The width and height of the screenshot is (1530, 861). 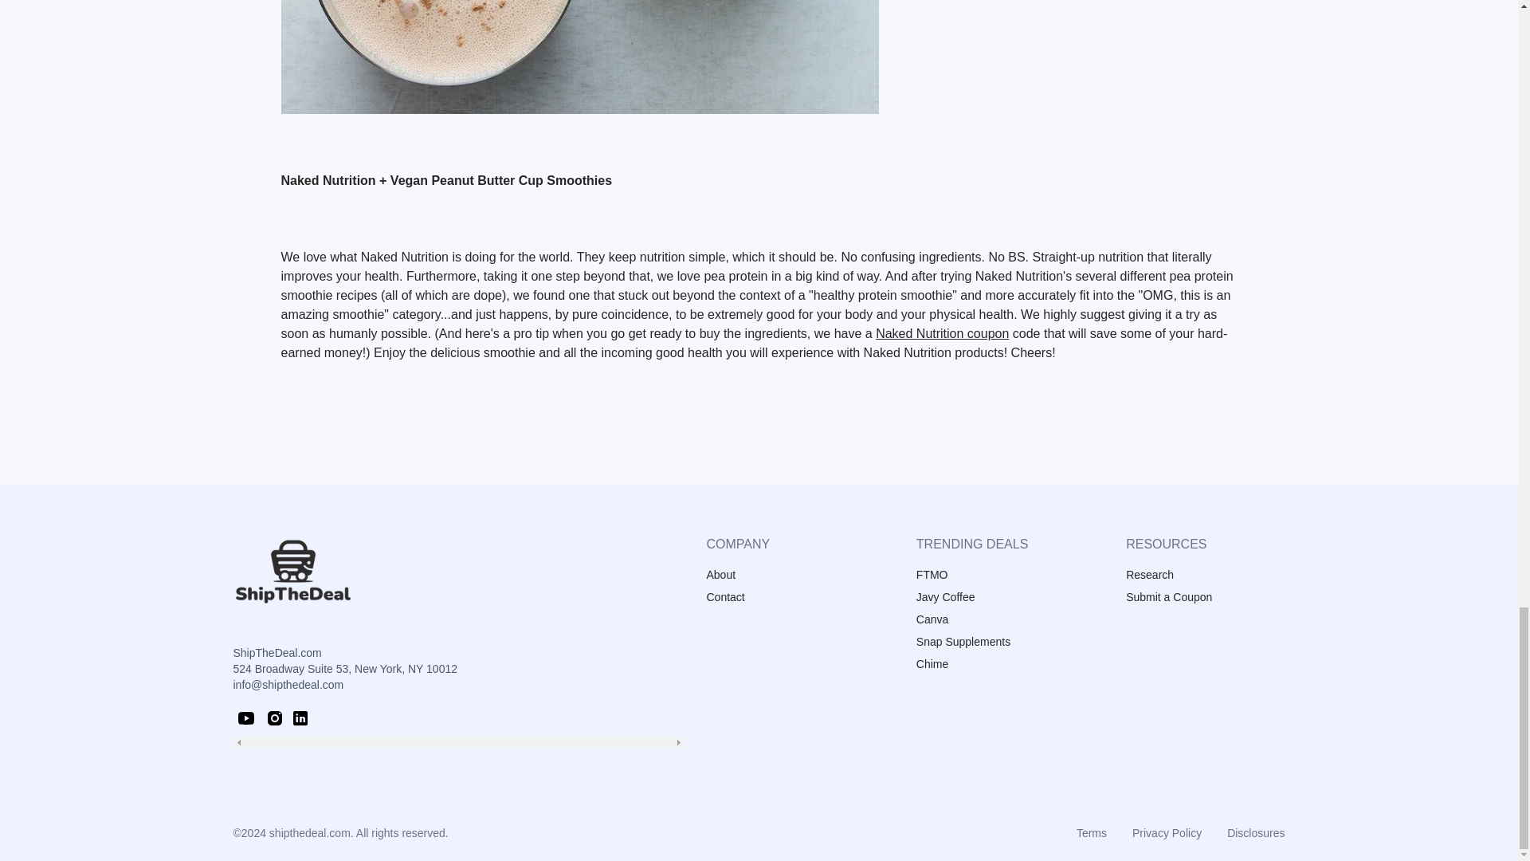 I want to click on Terms, so click(x=1092, y=833).